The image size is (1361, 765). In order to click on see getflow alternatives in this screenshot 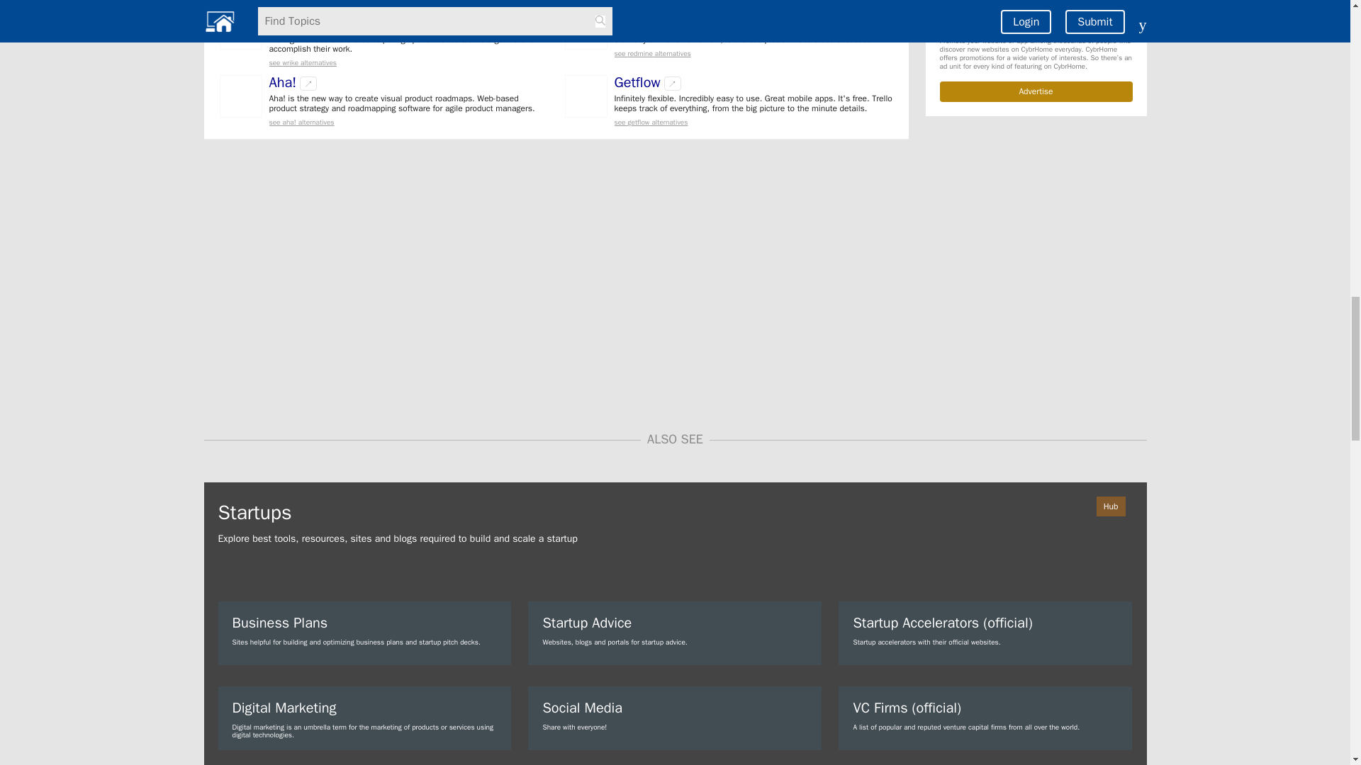, I will do `click(753, 122)`.